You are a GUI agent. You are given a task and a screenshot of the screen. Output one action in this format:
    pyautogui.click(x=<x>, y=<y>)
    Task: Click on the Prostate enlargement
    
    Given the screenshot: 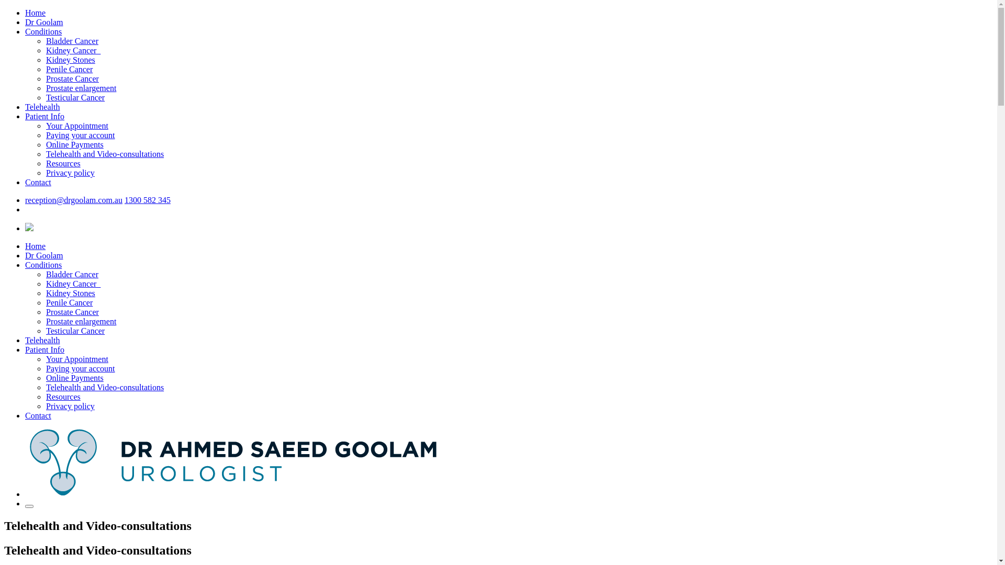 What is the action you would take?
    pyautogui.click(x=81, y=321)
    